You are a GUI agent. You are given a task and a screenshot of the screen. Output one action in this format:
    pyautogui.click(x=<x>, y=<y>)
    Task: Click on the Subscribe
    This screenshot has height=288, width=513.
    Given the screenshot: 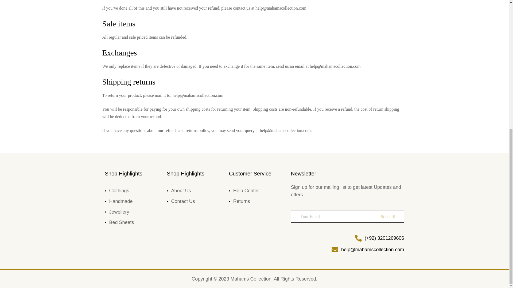 What is the action you would take?
    pyautogui.click(x=390, y=217)
    